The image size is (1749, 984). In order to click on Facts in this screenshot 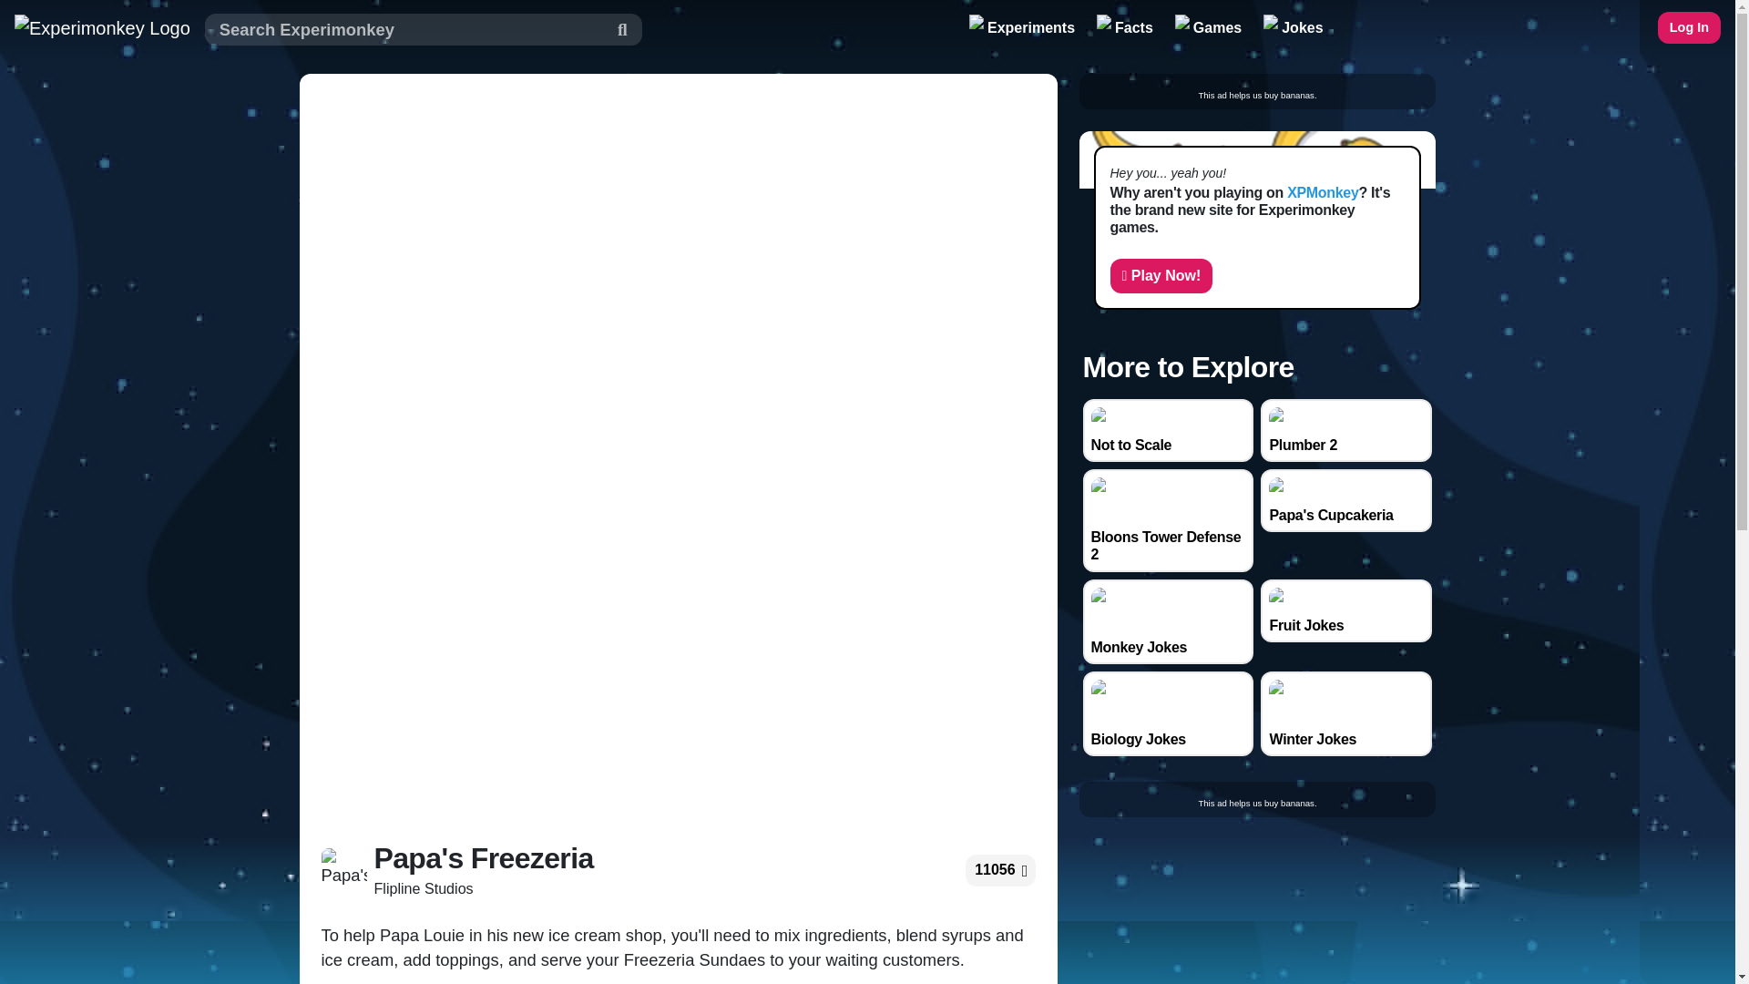, I will do `click(1125, 27)`.